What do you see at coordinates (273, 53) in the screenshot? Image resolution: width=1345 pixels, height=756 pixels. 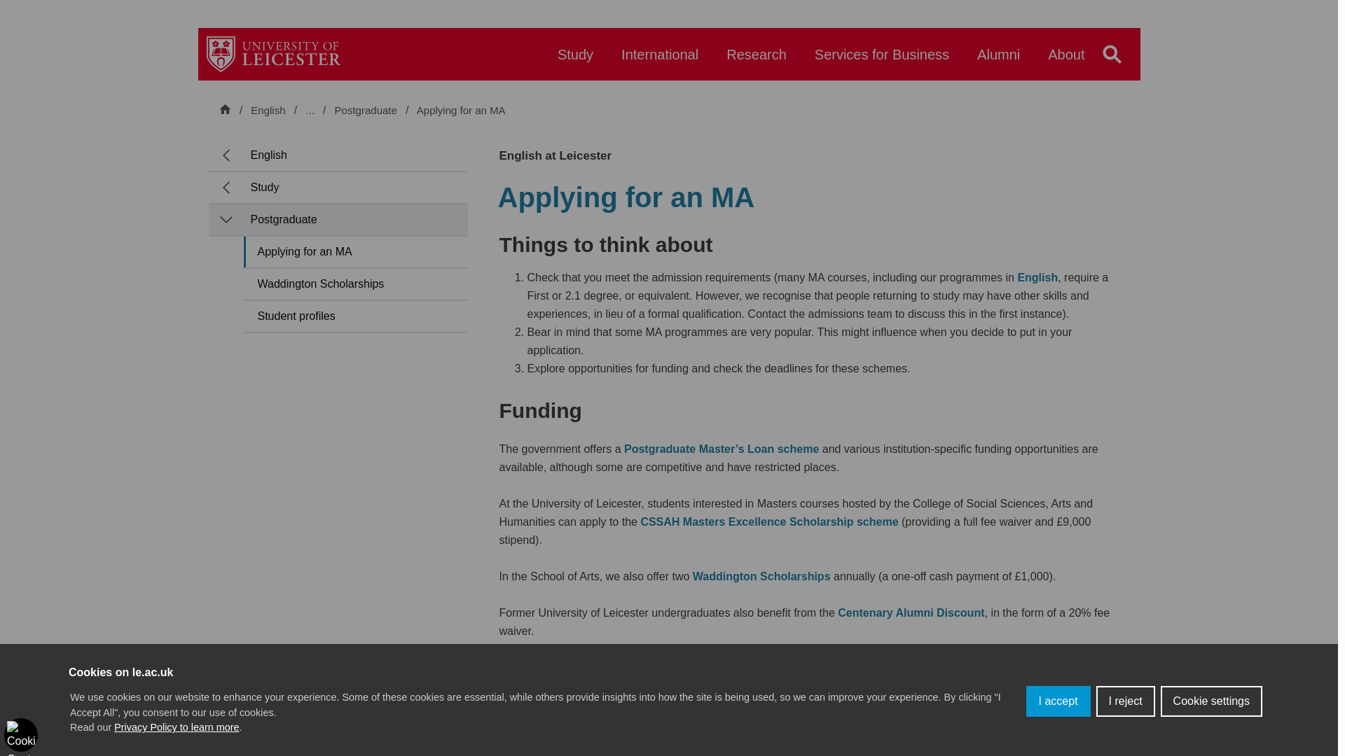 I see `Return to homepage` at bounding box center [273, 53].